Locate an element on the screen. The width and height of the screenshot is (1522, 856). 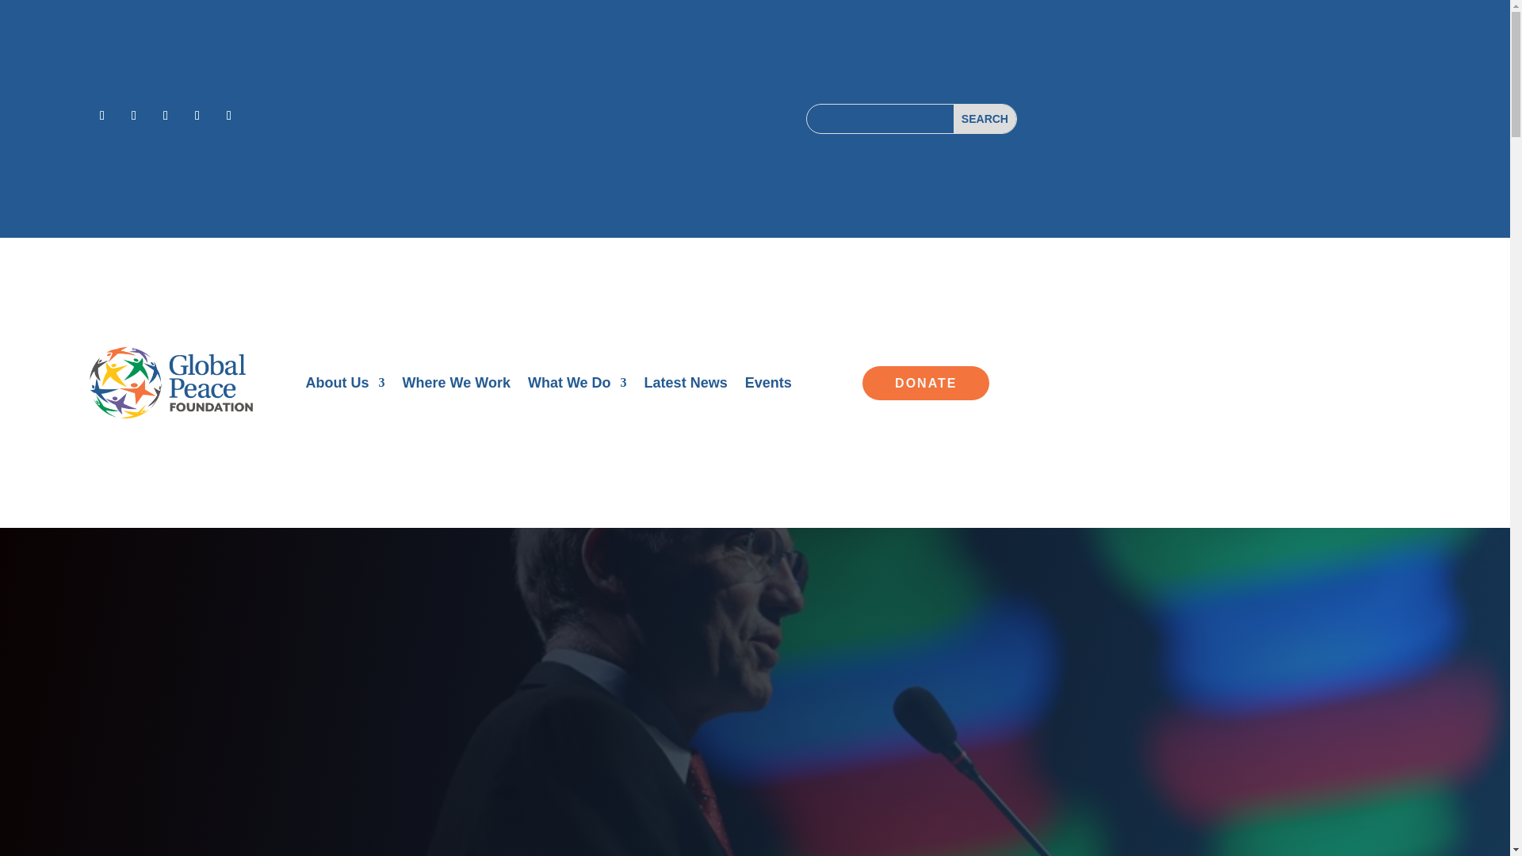
DONATE is located at coordinates (926, 384).